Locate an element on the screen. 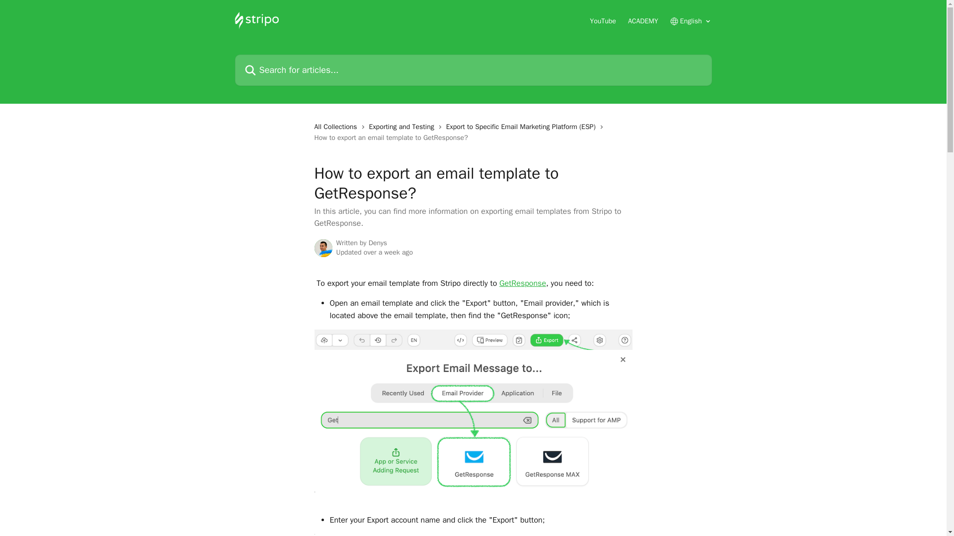  All Collections is located at coordinates (337, 127).